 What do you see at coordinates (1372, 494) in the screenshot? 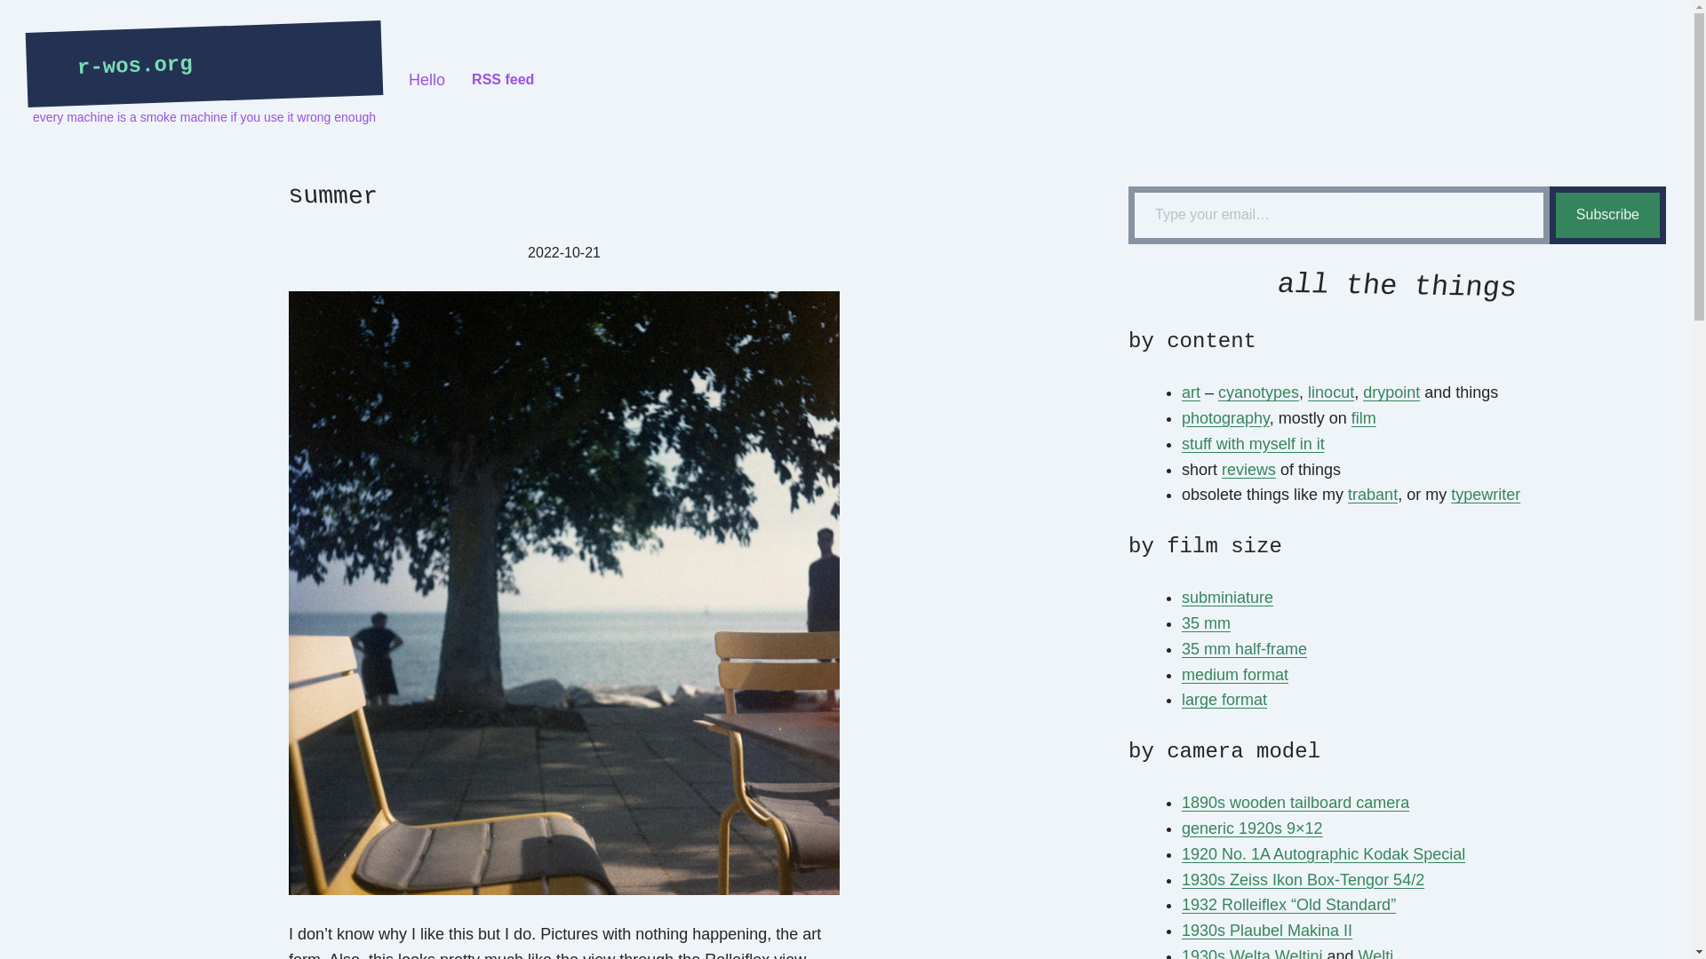
I see `trabant` at bounding box center [1372, 494].